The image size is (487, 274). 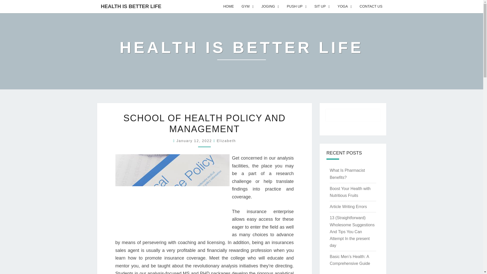 I want to click on View all posts by Elizabeth, so click(x=226, y=141).